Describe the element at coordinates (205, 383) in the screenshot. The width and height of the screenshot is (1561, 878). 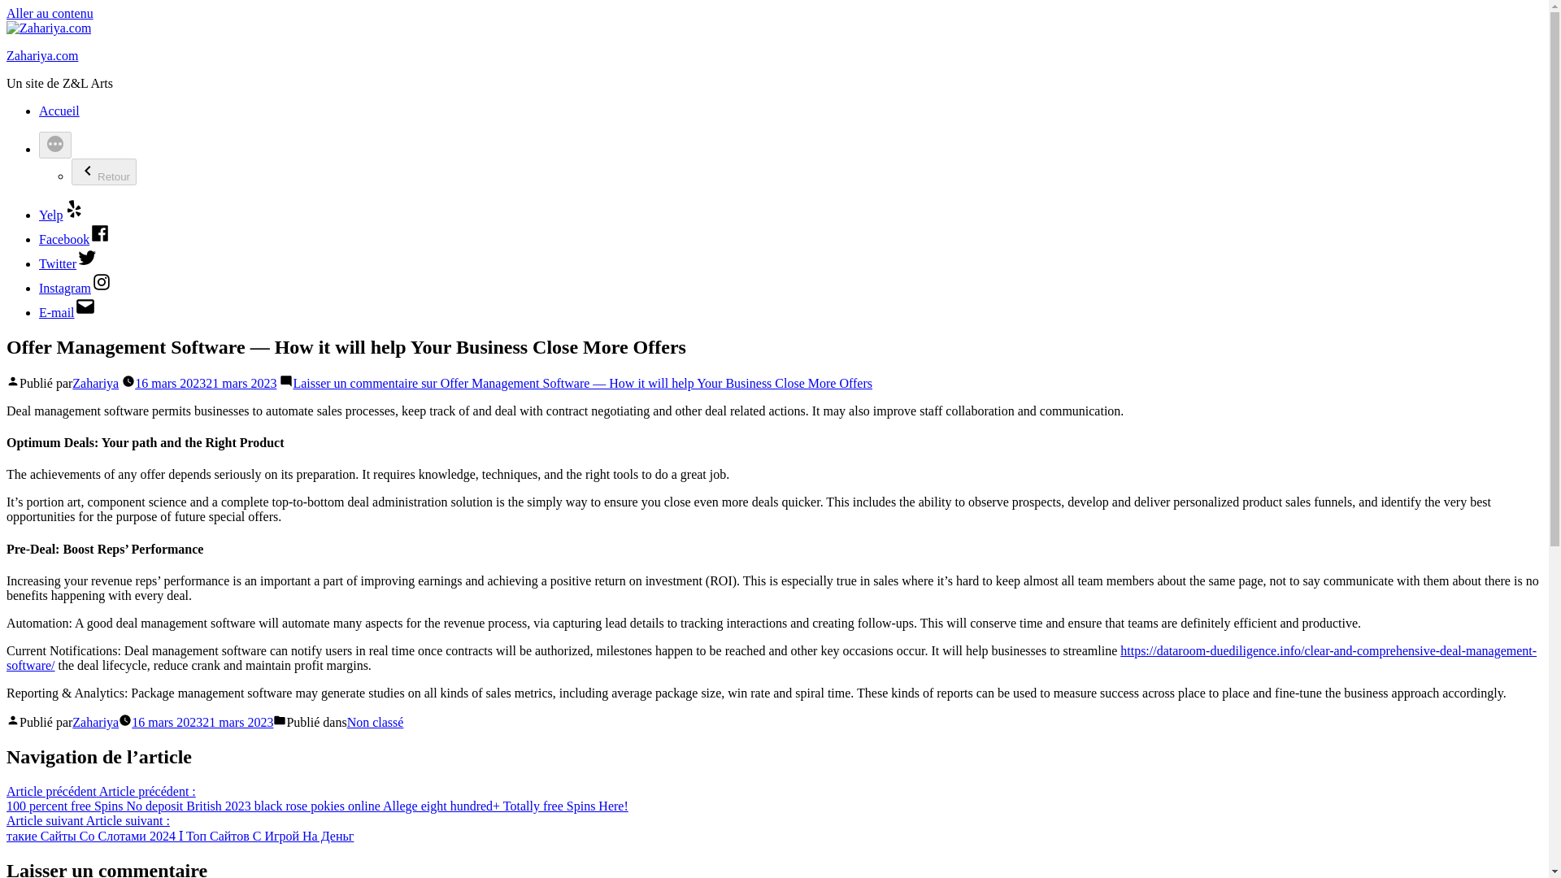
I see `16 mars 202321 mars 2023` at that location.